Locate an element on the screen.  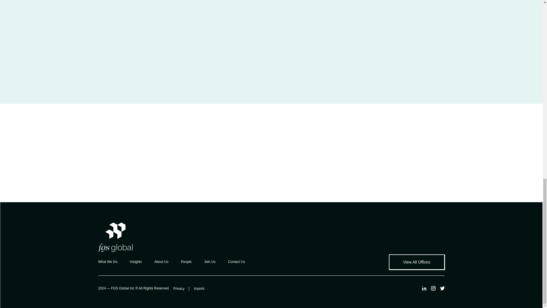
People is located at coordinates (186, 262).